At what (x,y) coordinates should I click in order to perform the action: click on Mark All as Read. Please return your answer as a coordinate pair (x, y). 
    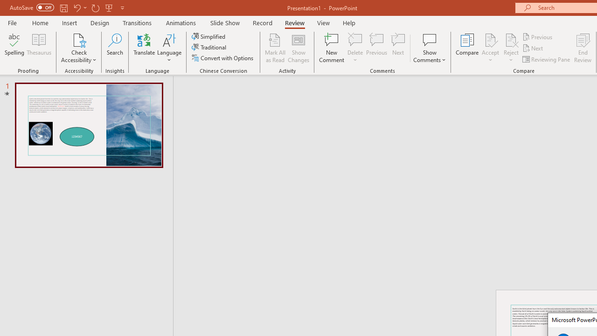
    Looking at the image, I should click on (275, 48).